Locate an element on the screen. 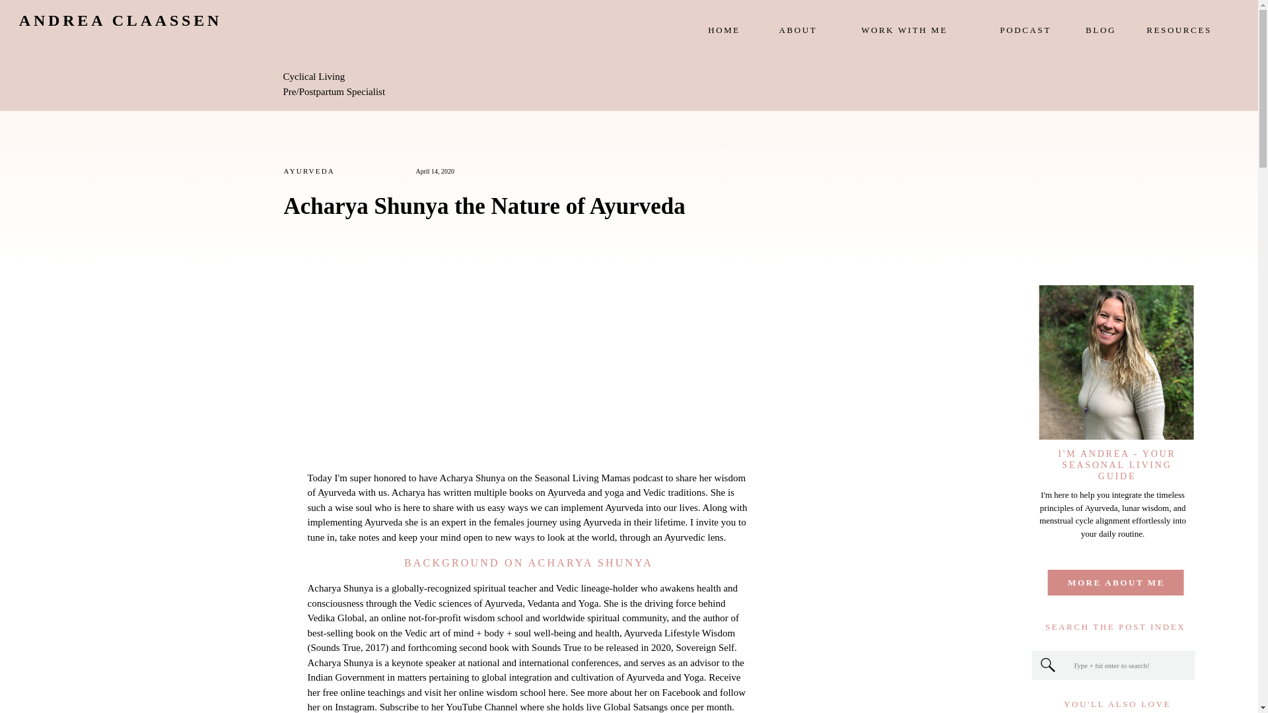  MORE ABOUT ME is located at coordinates (1116, 582).